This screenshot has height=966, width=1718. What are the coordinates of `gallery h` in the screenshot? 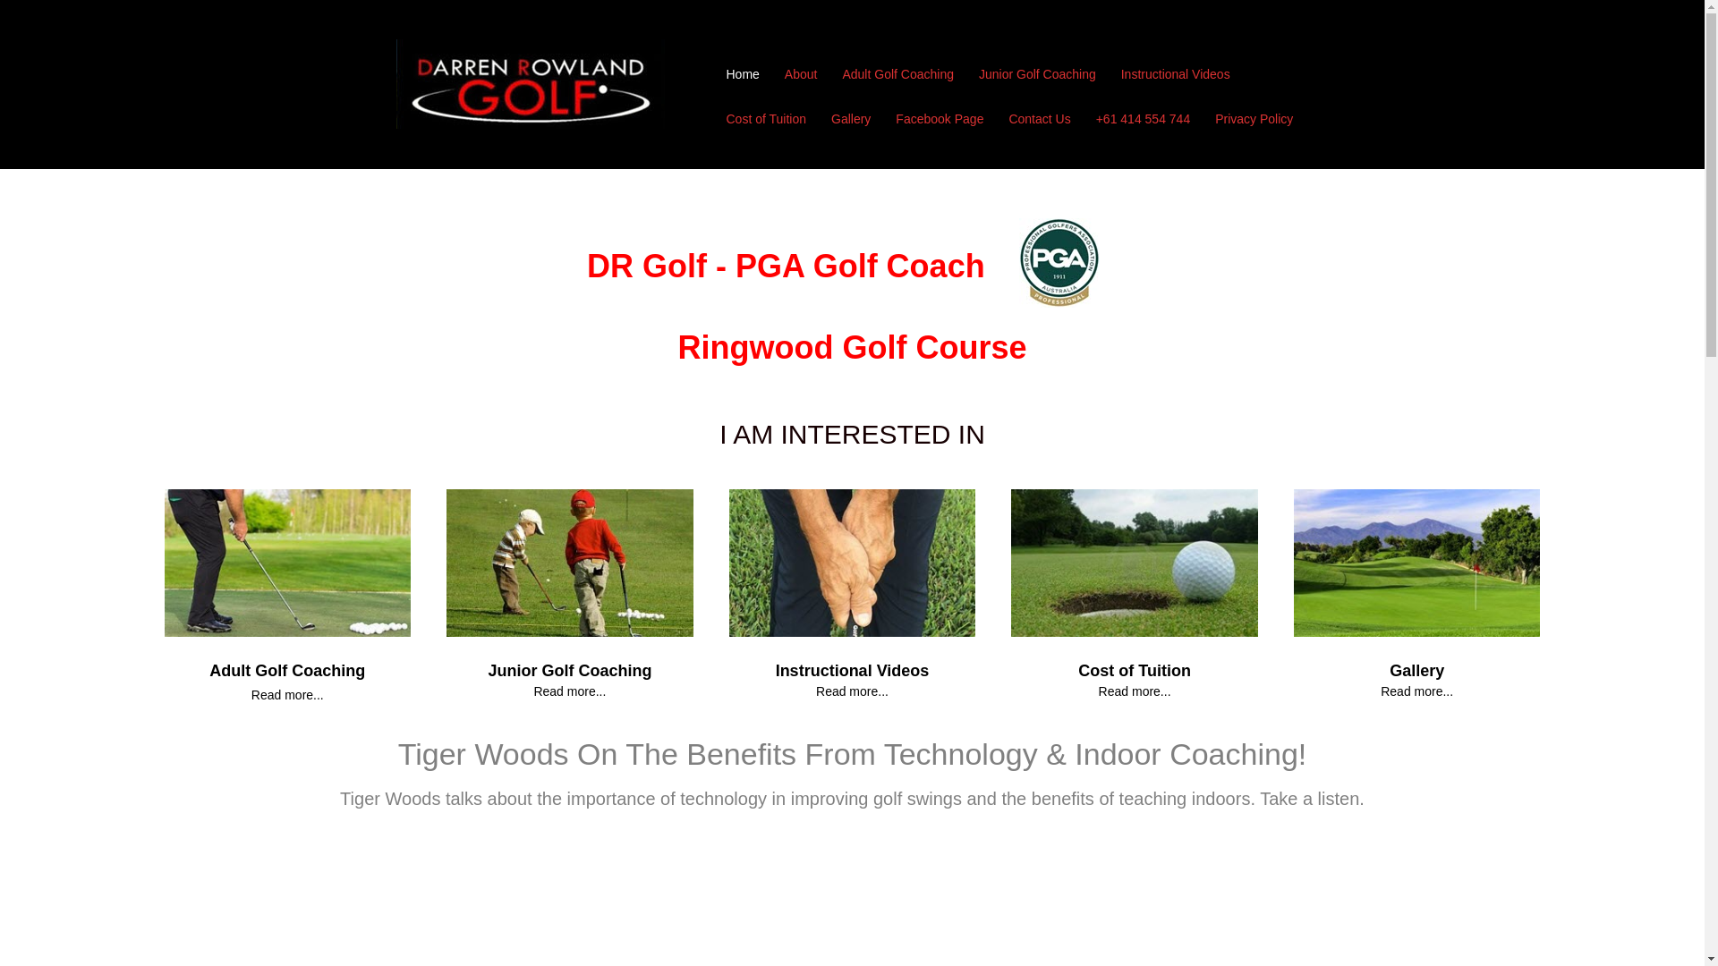 It's located at (1417, 563).